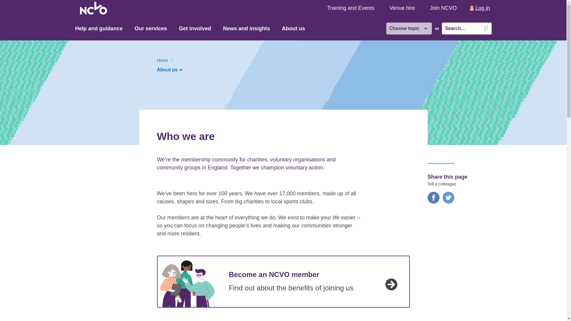 Image resolution: width=571 pixels, height=321 pixels. What do you see at coordinates (93, 8) in the screenshot?
I see `Return to NCVO home` at bounding box center [93, 8].